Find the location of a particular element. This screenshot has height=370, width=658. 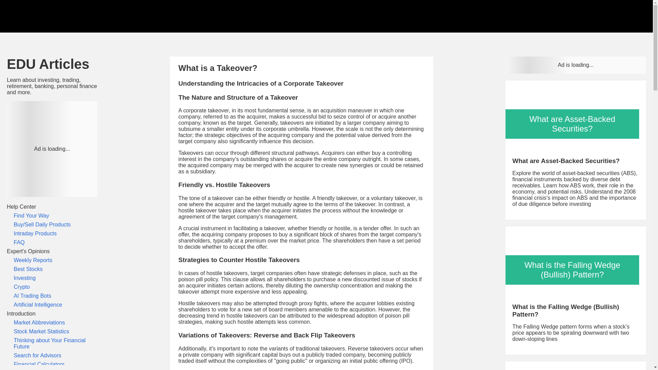

Artificial Intelligence is located at coordinates (52, 305).